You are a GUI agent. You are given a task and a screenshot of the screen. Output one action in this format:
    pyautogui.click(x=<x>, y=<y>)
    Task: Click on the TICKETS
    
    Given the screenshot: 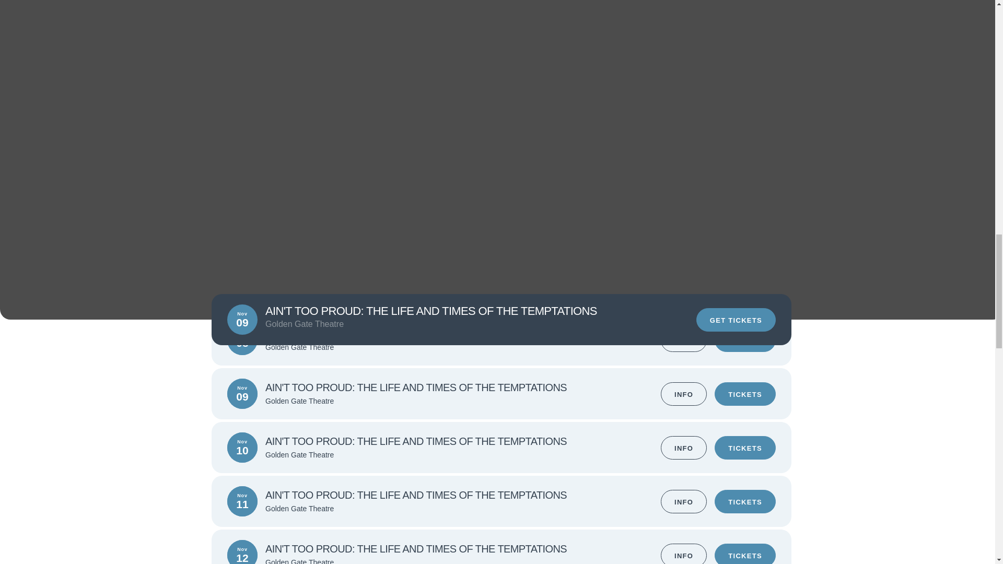 What is the action you would take?
    pyautogui.click(x=745, y=554)
    